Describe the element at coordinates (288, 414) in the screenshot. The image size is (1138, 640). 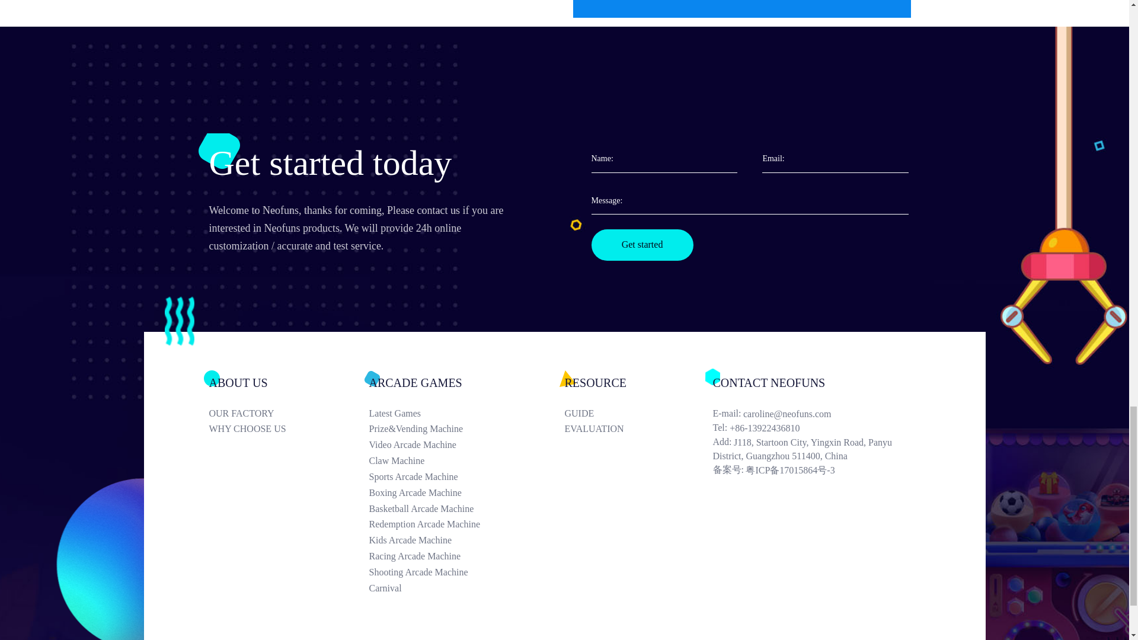
I see `OUR FACTORY` at that location.